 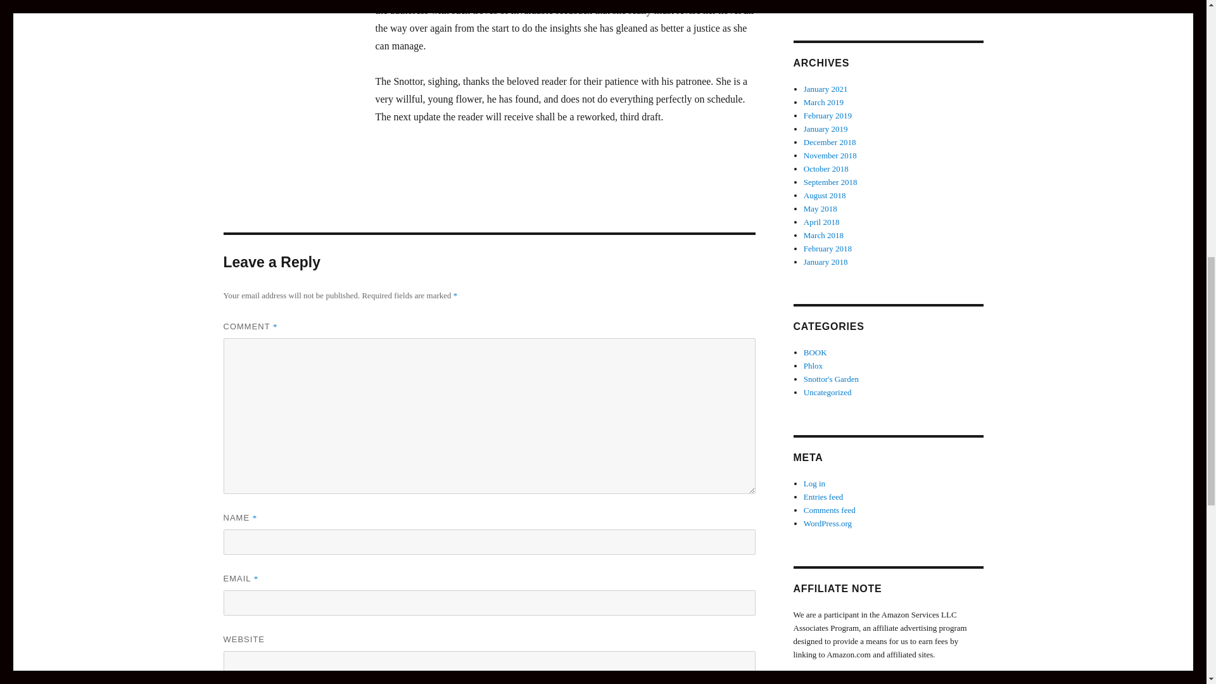 I want to click on December 2018, so click(x=830, y=142).